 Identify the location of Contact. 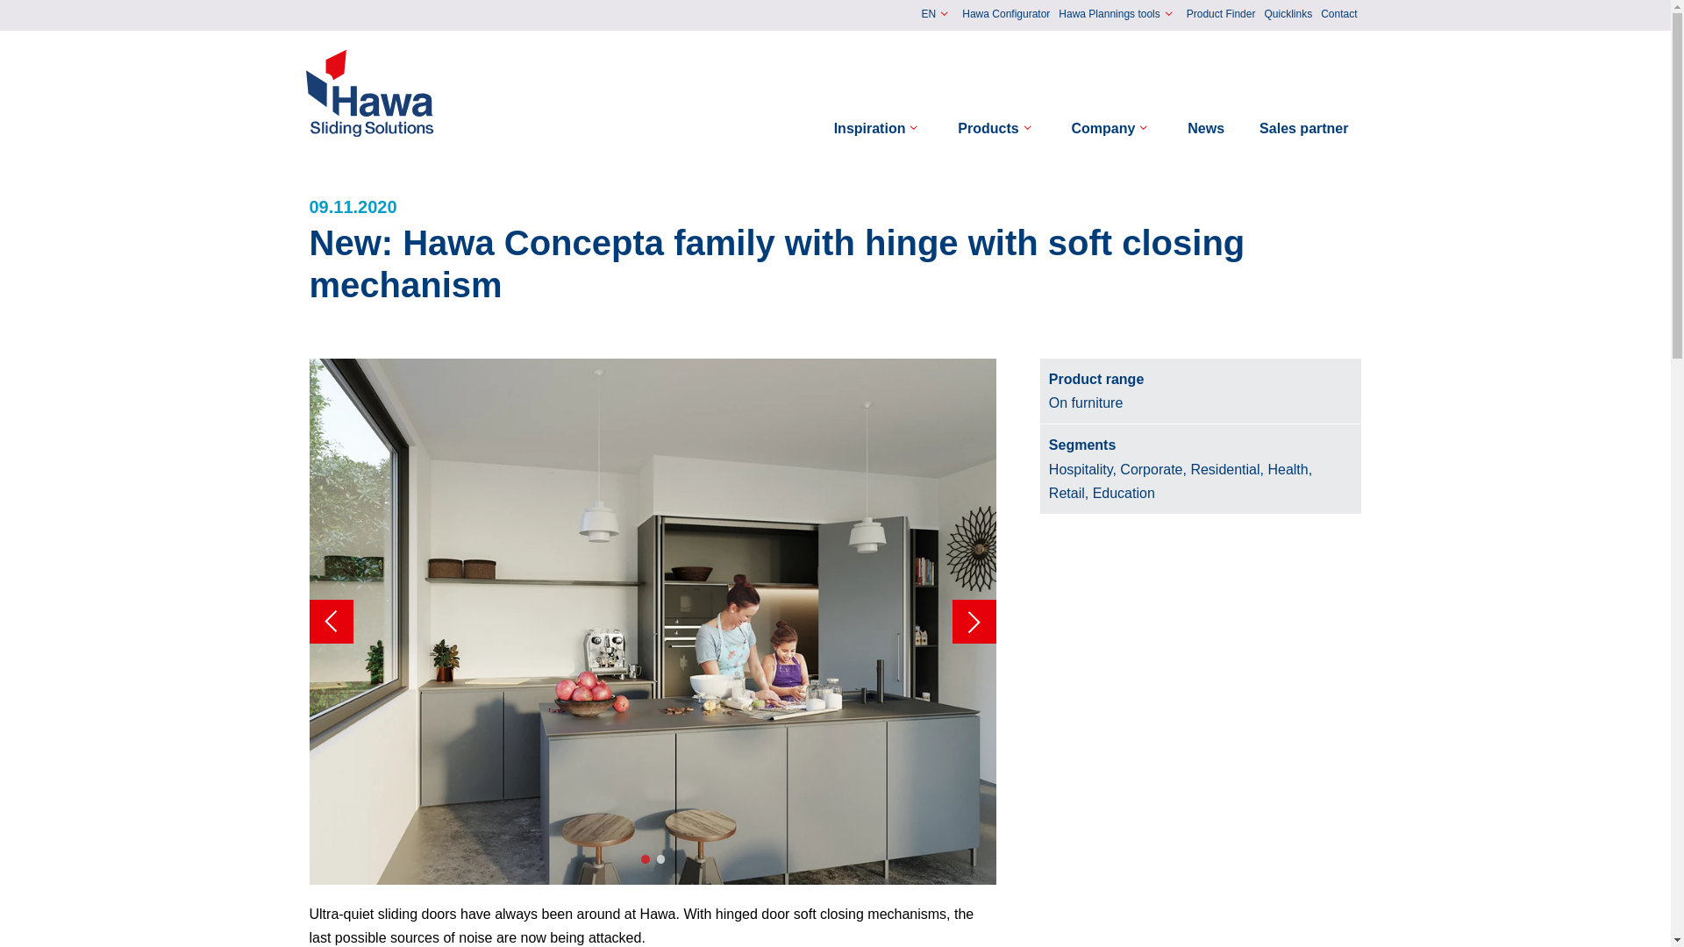
(1338, 15).